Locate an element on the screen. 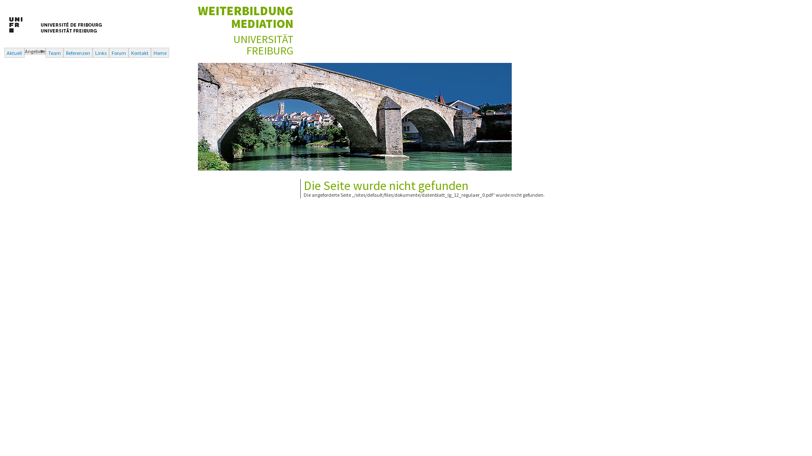 The width and height of the screenshot is (812, 456). Team is located at coordinates (55, 53).